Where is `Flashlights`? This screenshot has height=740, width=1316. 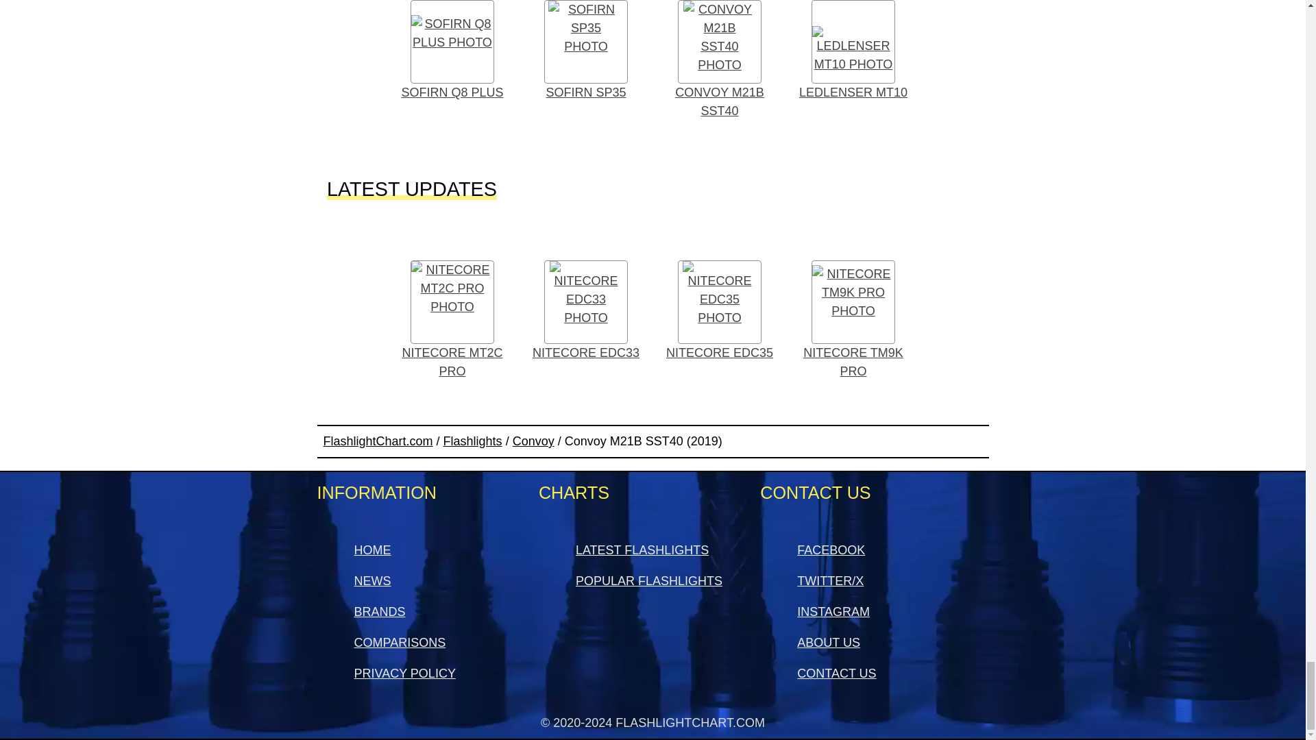
Flashlights is located at coordinates (473, 441).